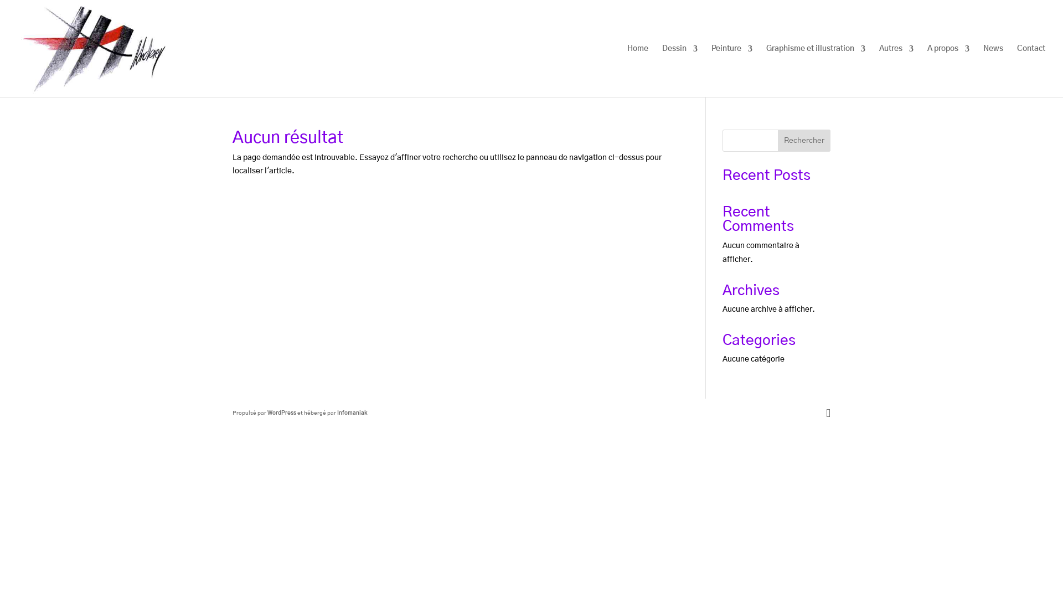 This screenshot has height=598, width=1063. What do you see at coordinates (816, 71) in the screenshot?
I see `Graphisme et illustration` at bounding box center [816, 71].